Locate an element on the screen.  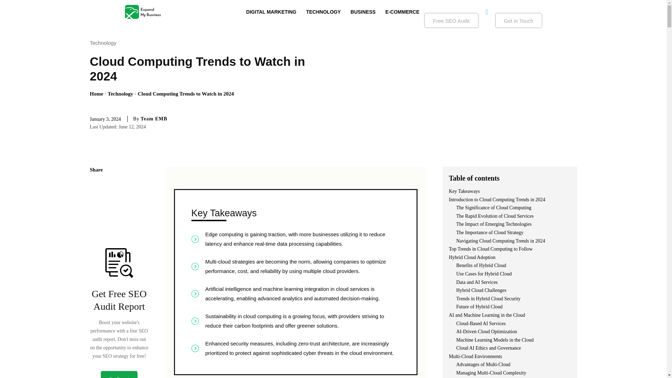
TECHNOLOGY is located at coordinates (323, 12).